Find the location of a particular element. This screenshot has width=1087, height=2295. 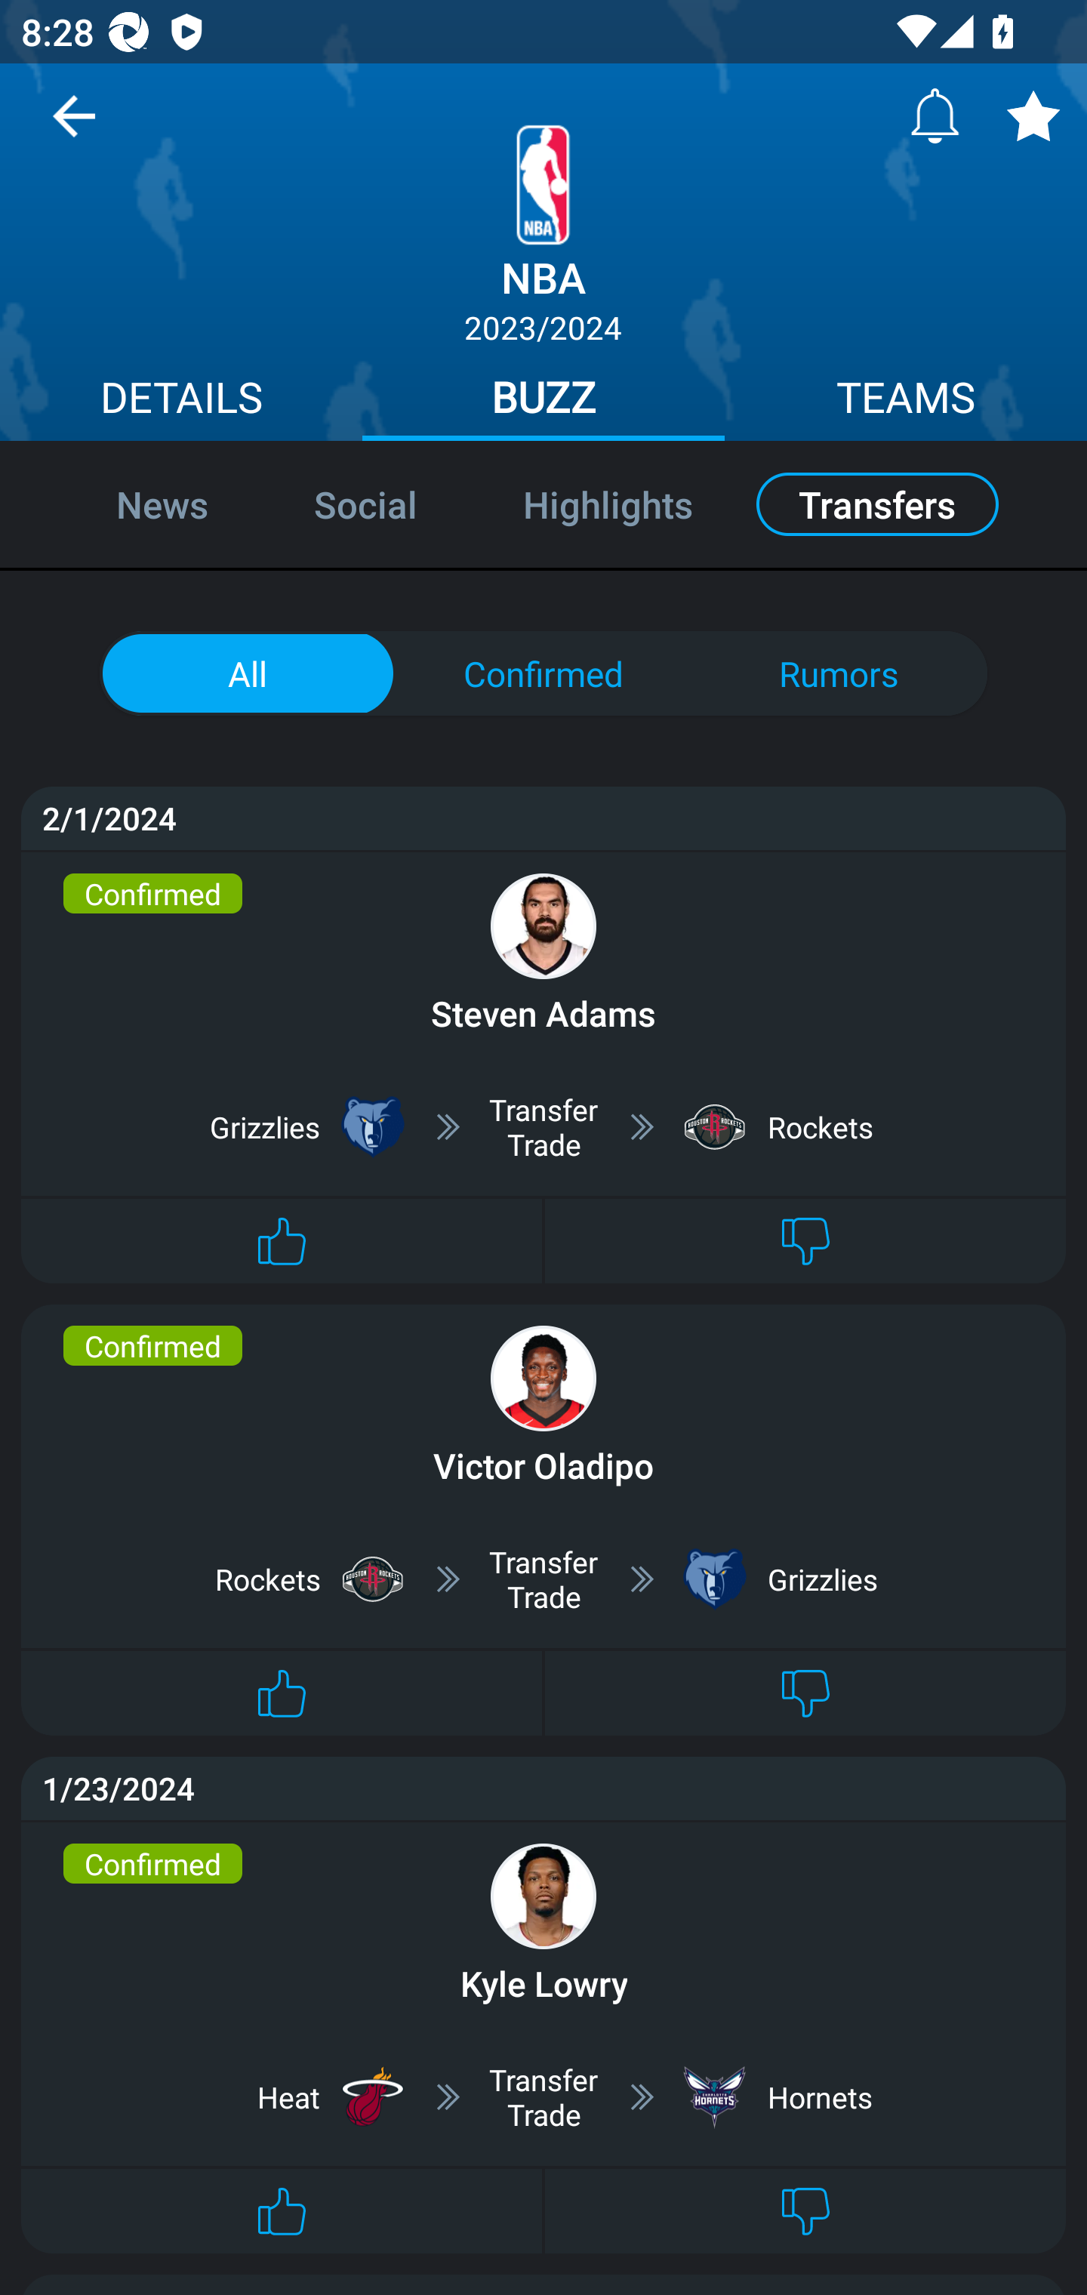

Navigate up is located at coordinates (74, 127).